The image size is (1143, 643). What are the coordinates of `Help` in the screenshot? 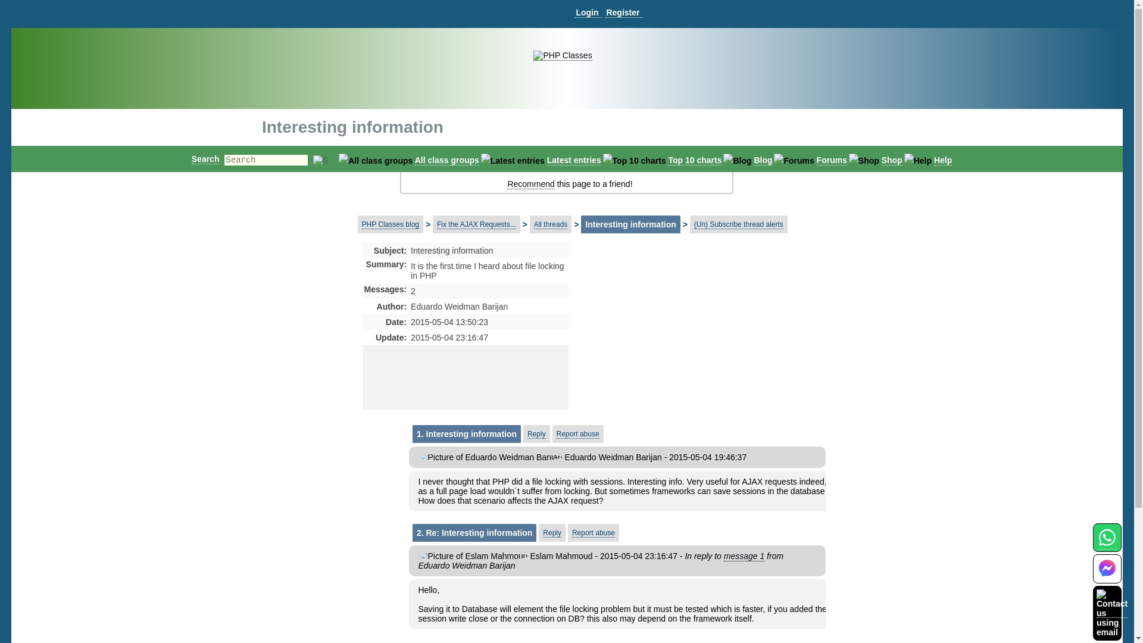 It's located at (943, 160).